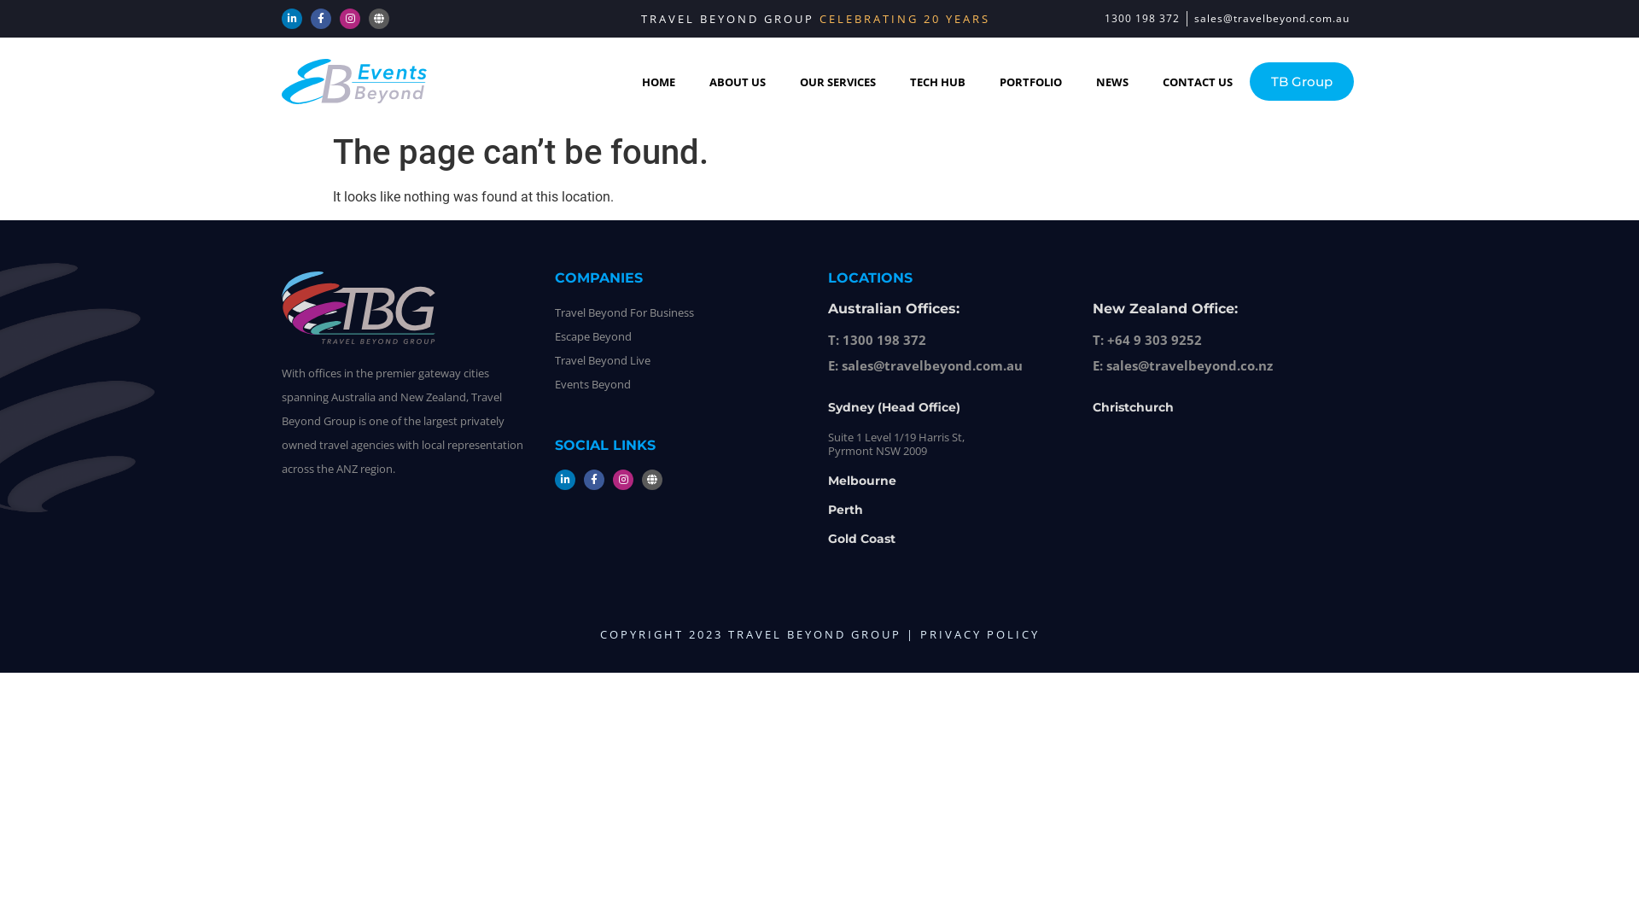 This screenshot has width=1639, height=922. Describe the element at coordinates (592, 384) in the screenshot. I see `Events Beyond` at that location.